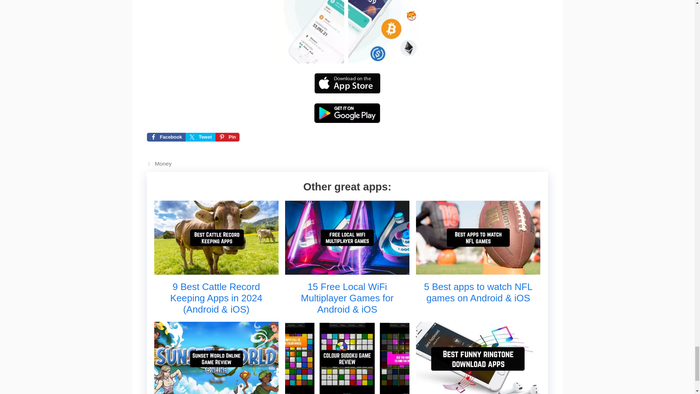  What do you see at coordinates (227, 137) in the screenshot?
I see `Share on Pinterest` at bounding box center [227, 137].